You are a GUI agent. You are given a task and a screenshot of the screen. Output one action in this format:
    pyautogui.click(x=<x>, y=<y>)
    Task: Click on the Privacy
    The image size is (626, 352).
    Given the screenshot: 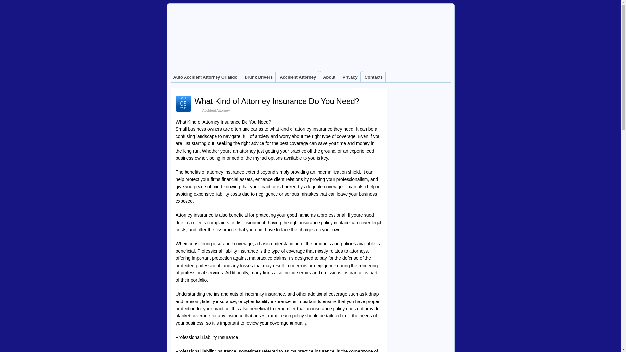 What is the action you would take?
    pyautogui.click(x=350, y=77)
    